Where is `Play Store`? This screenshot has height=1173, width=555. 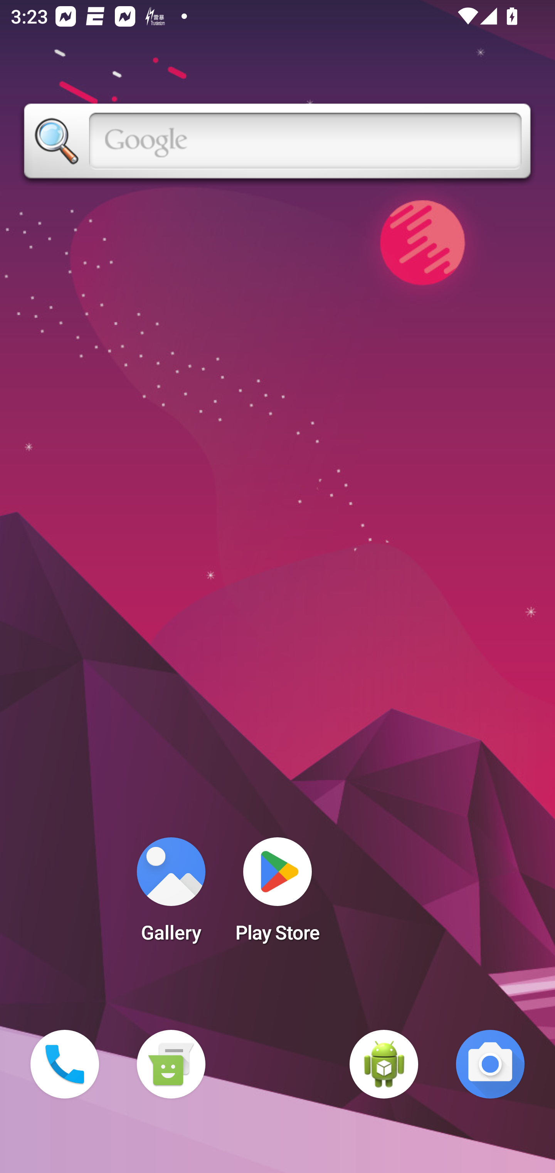 Play Store is located at coordinates (277, 894).